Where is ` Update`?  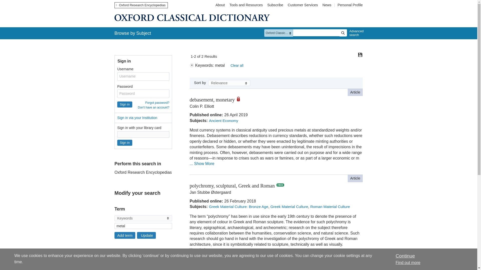
 Update is located at coordinates (146, 235).